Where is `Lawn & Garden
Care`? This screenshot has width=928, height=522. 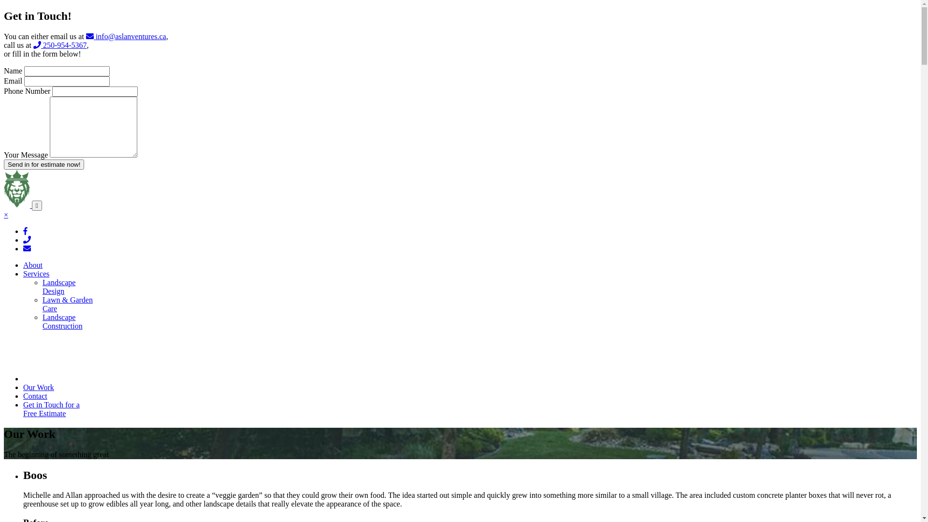
Lawn & Garden
Care is located at coordinates (68, 304).